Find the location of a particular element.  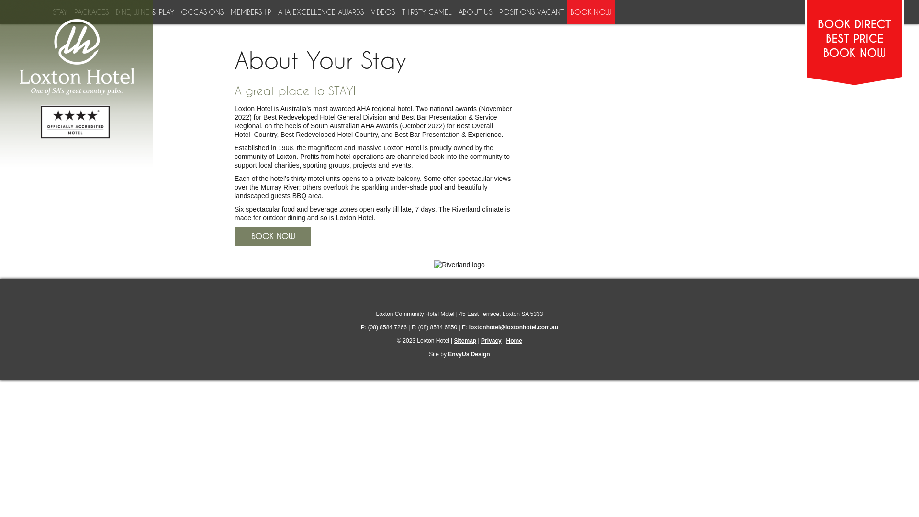

VIDEOS is located at coordinates (381, 12).